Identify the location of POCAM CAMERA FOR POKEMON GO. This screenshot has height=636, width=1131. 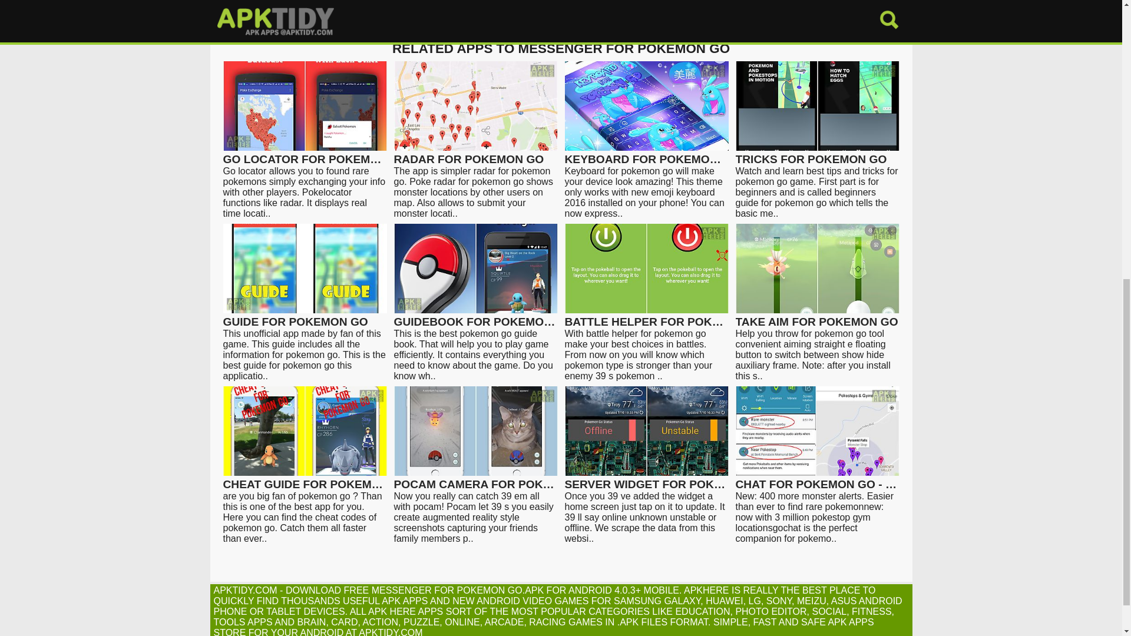
(475, 479).